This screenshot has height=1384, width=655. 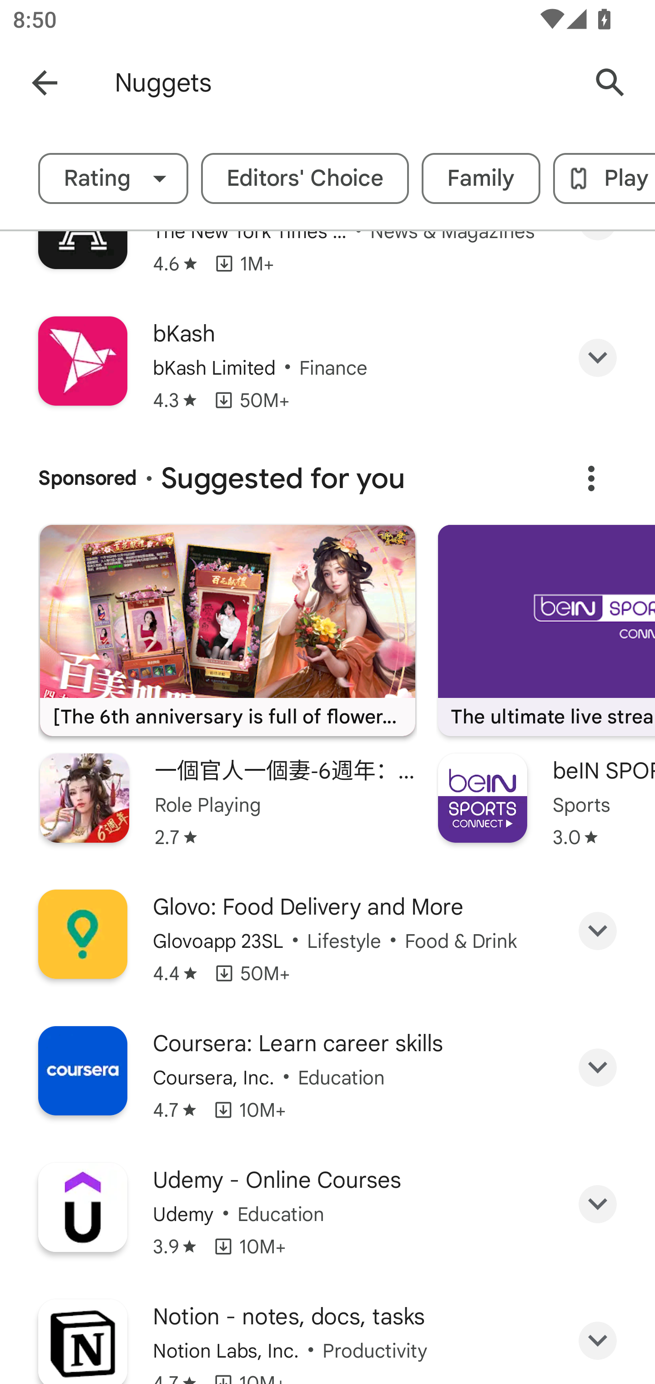 What do you see at coordinates (604, 178) in the screenshot?
I see `Play Pass - double tap to toggle the filter` at bounding box center [604, 178].